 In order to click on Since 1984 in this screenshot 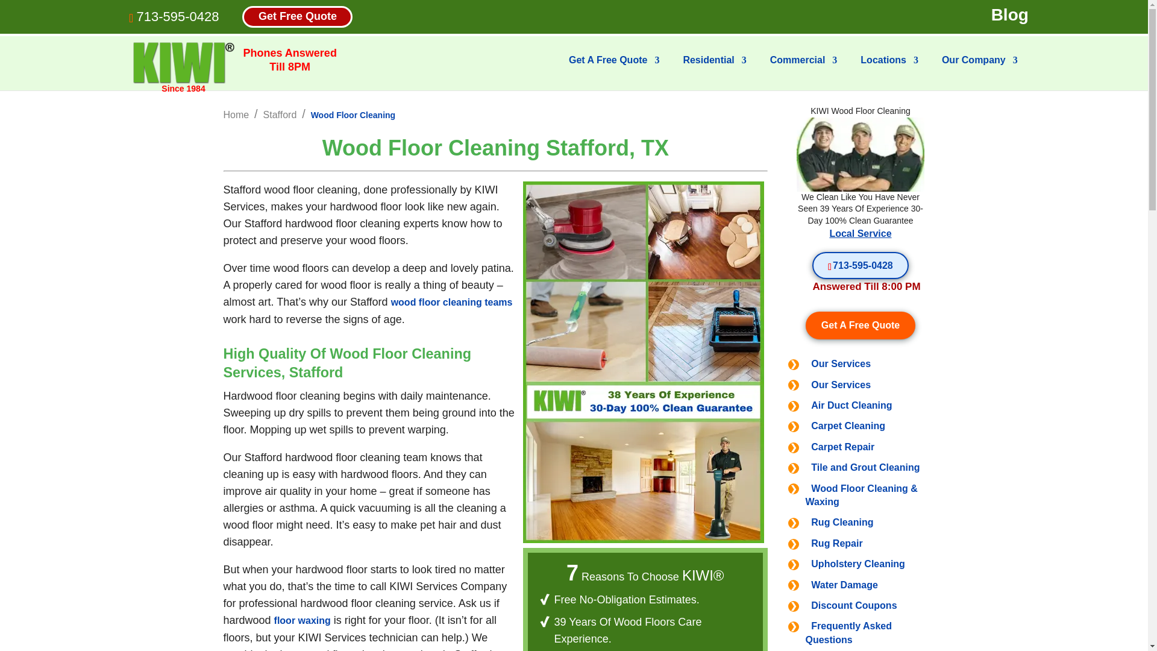, I will do `click(183, 63)`.